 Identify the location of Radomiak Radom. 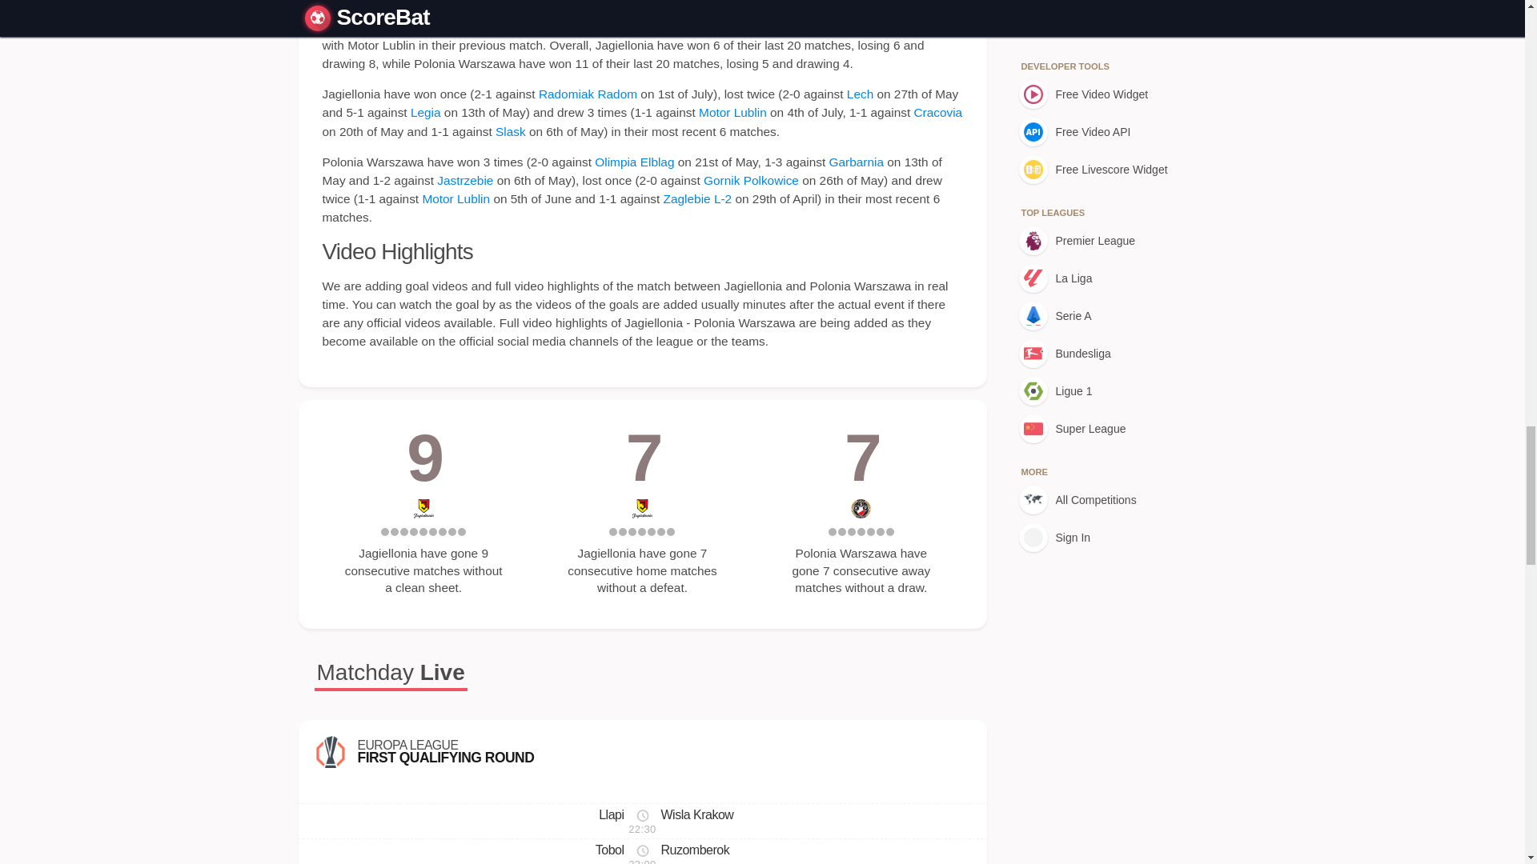
(464, 181).